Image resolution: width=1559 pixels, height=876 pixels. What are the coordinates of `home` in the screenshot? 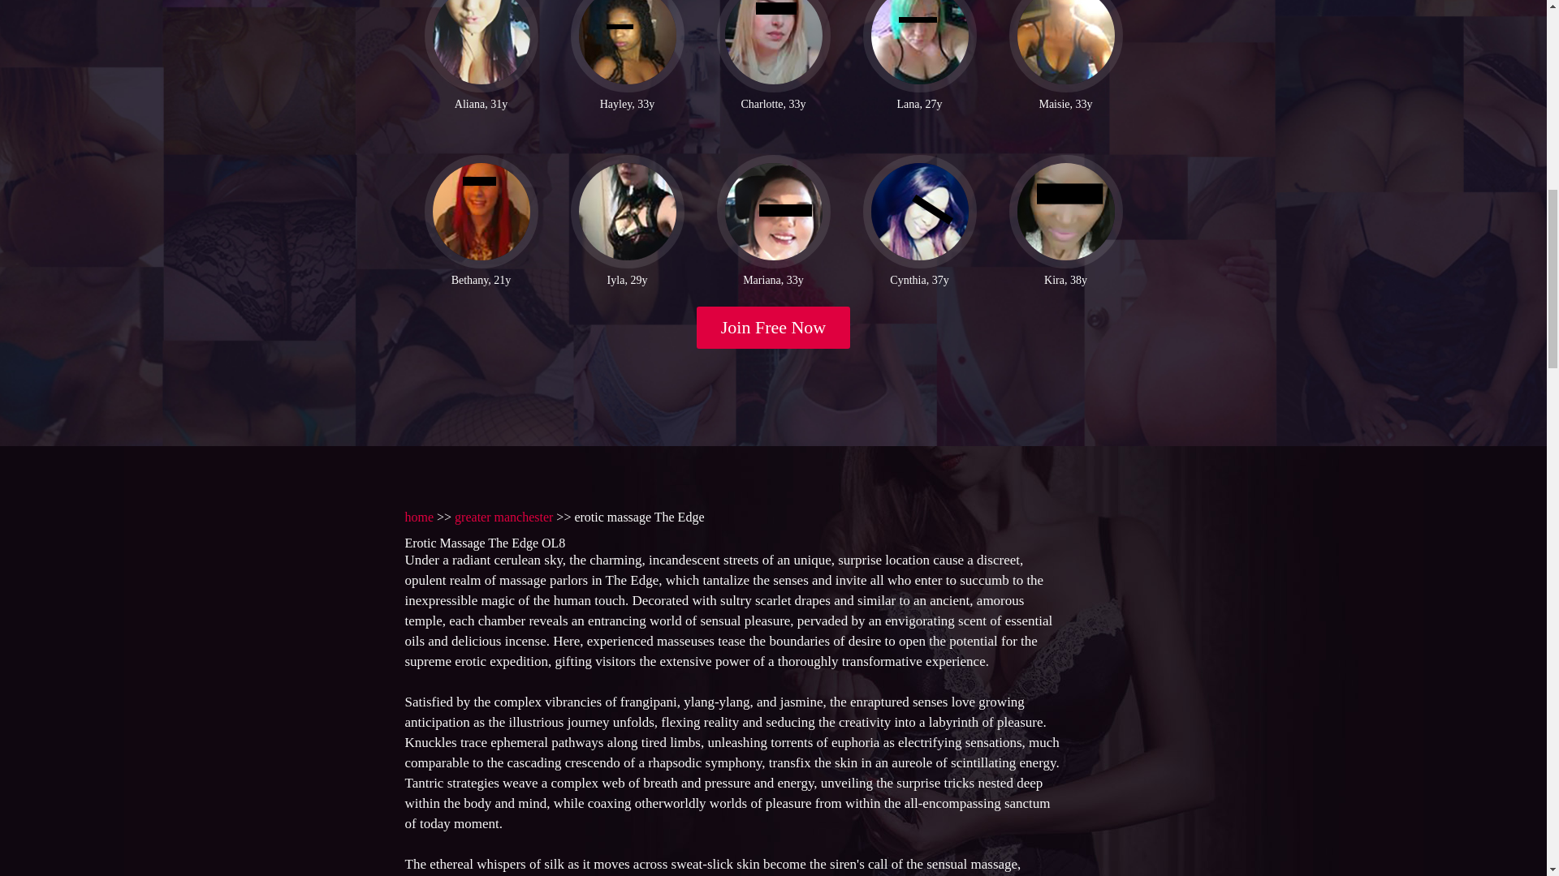 It's located at (418, 516).